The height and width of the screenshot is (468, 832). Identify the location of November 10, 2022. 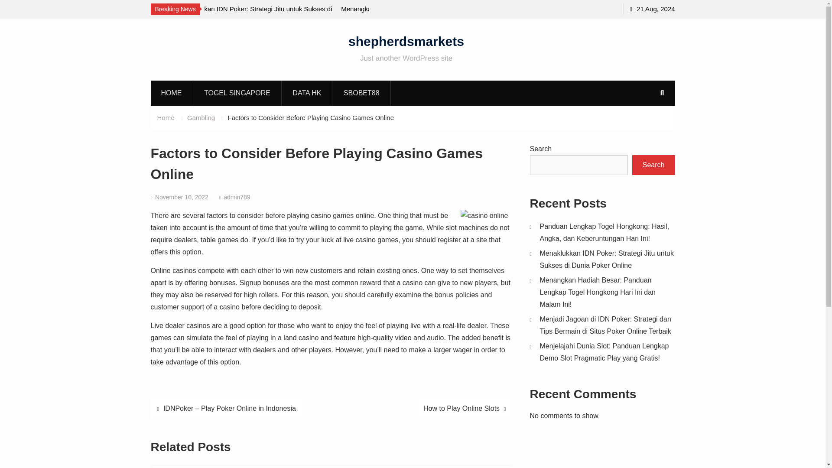
(182, 197).